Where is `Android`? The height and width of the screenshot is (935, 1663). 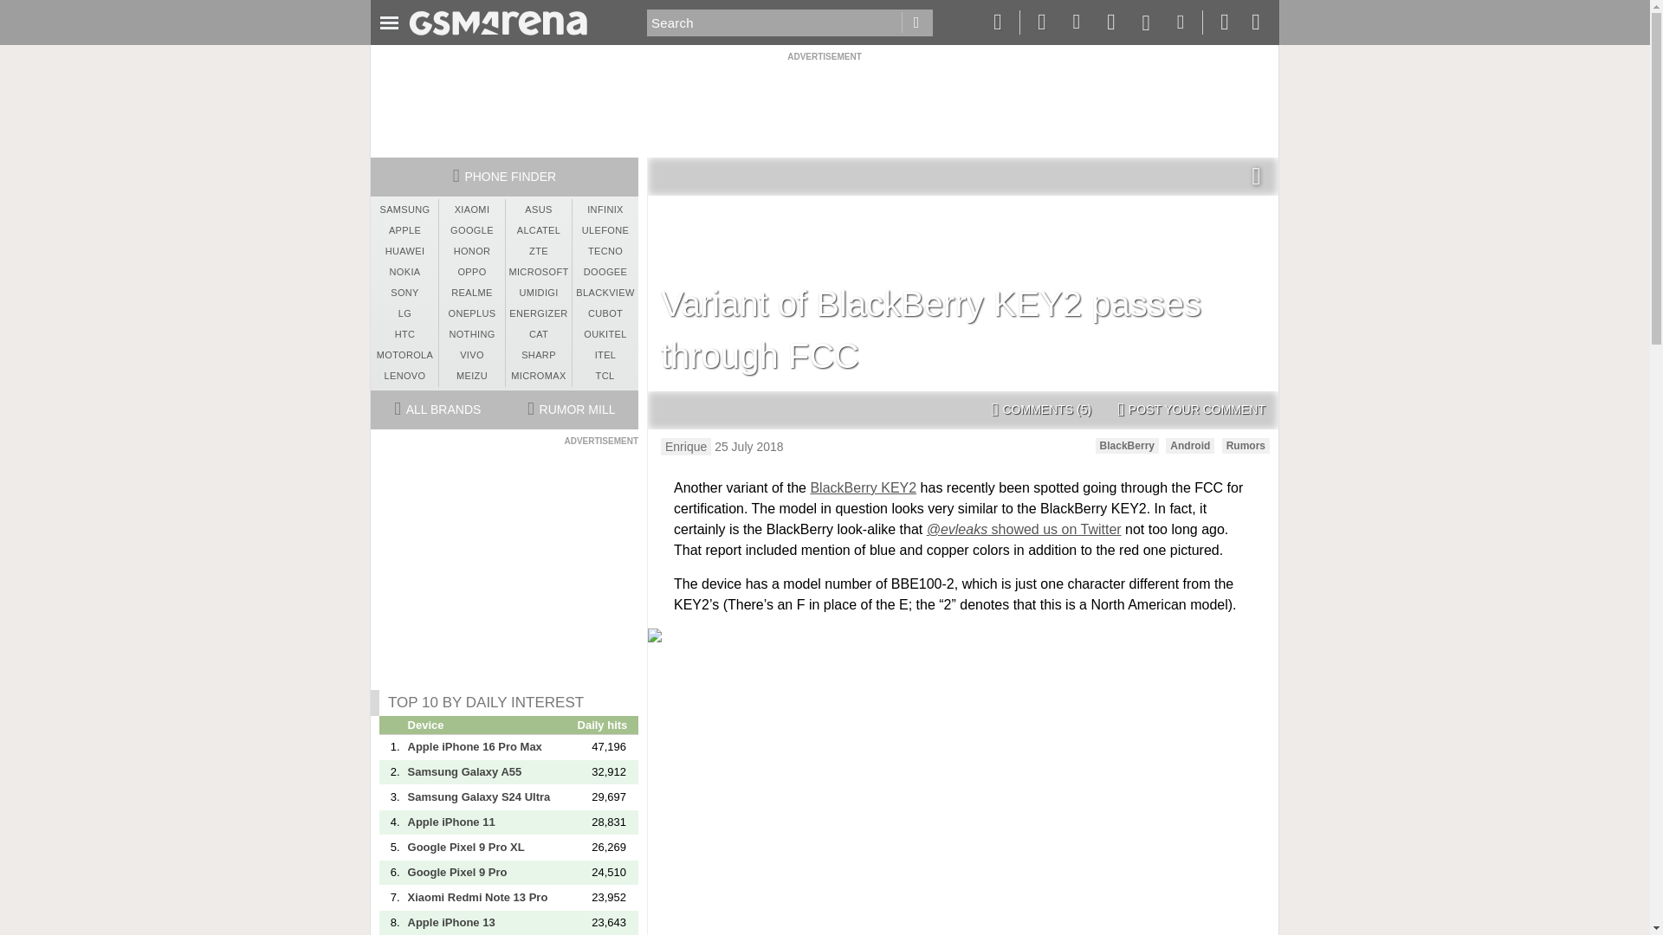 Android is located at coordinates (1189, 445).